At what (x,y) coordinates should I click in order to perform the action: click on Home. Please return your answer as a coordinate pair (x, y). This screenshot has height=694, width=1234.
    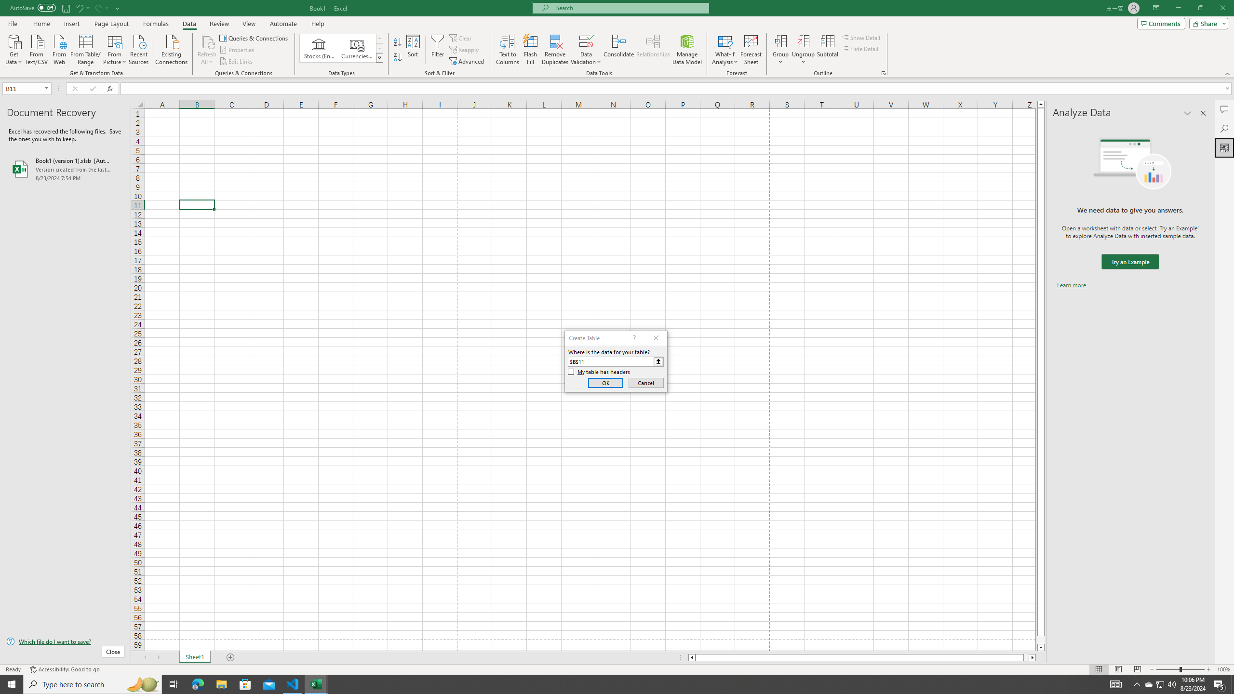
    Looking at the image, I should click on (41, 24).